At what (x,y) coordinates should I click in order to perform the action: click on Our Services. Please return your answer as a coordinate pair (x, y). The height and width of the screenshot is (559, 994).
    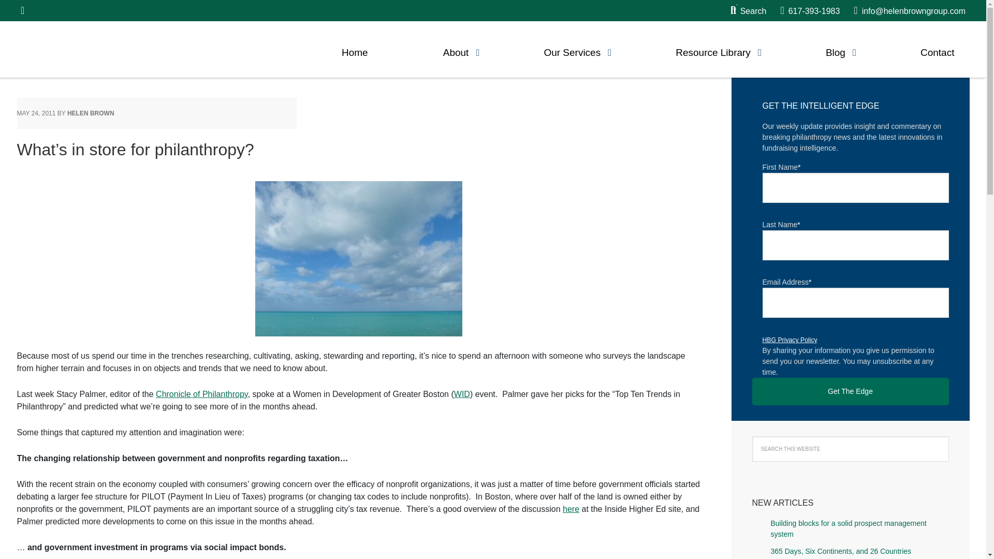
    Looking at the image, I should click on (572, 50).